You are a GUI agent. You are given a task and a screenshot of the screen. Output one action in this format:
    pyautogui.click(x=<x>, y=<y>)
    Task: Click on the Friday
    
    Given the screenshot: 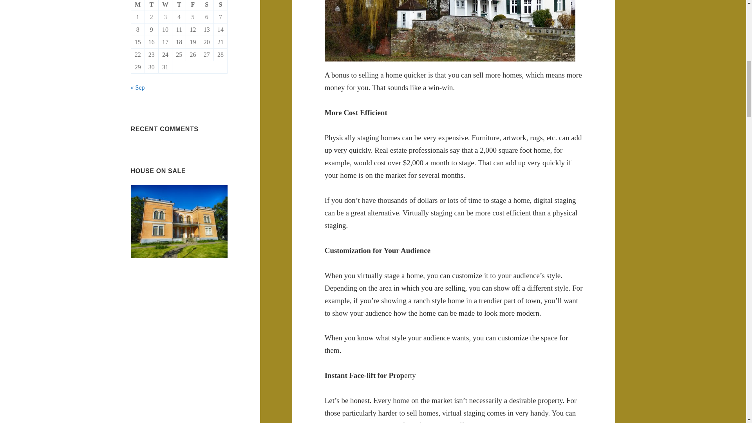 What is the action you would take?
    pyautogui.click(x=193, y=5)
    